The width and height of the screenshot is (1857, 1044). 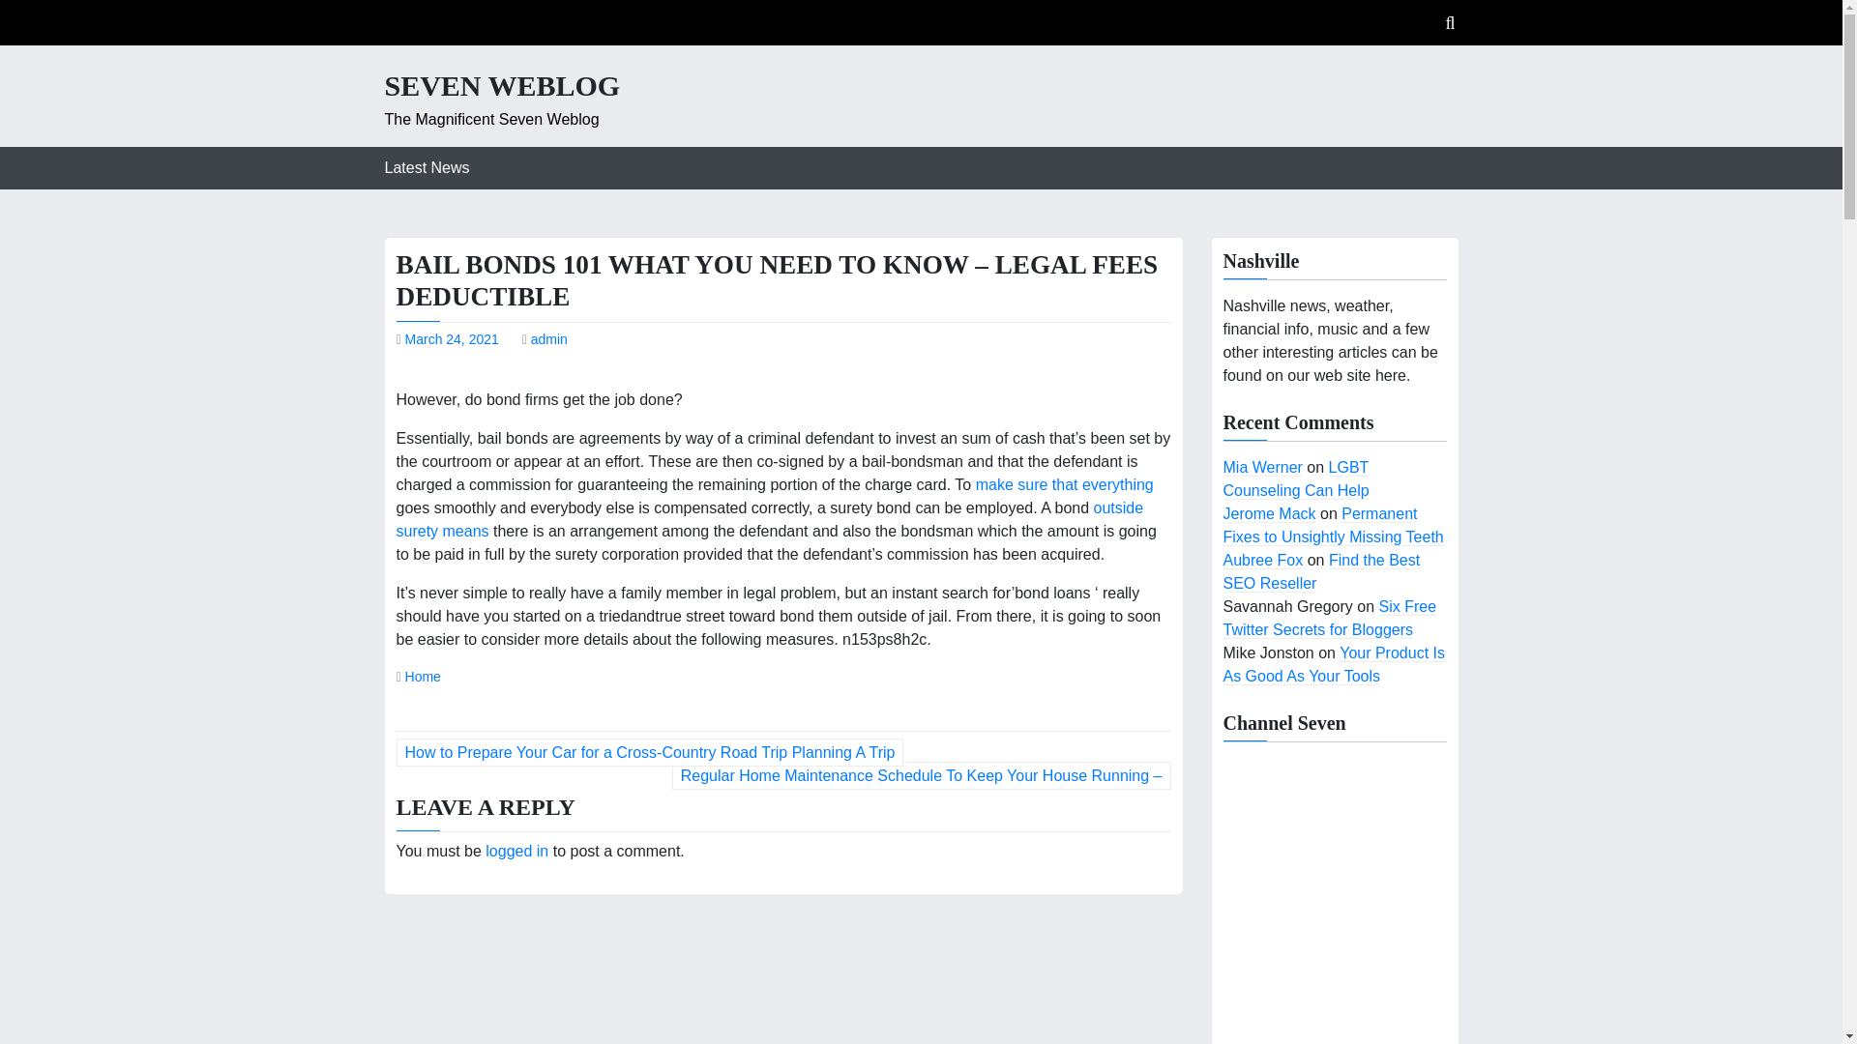 I want to click on Find the Best SEO Reseller, so click(x=1321, y=572).